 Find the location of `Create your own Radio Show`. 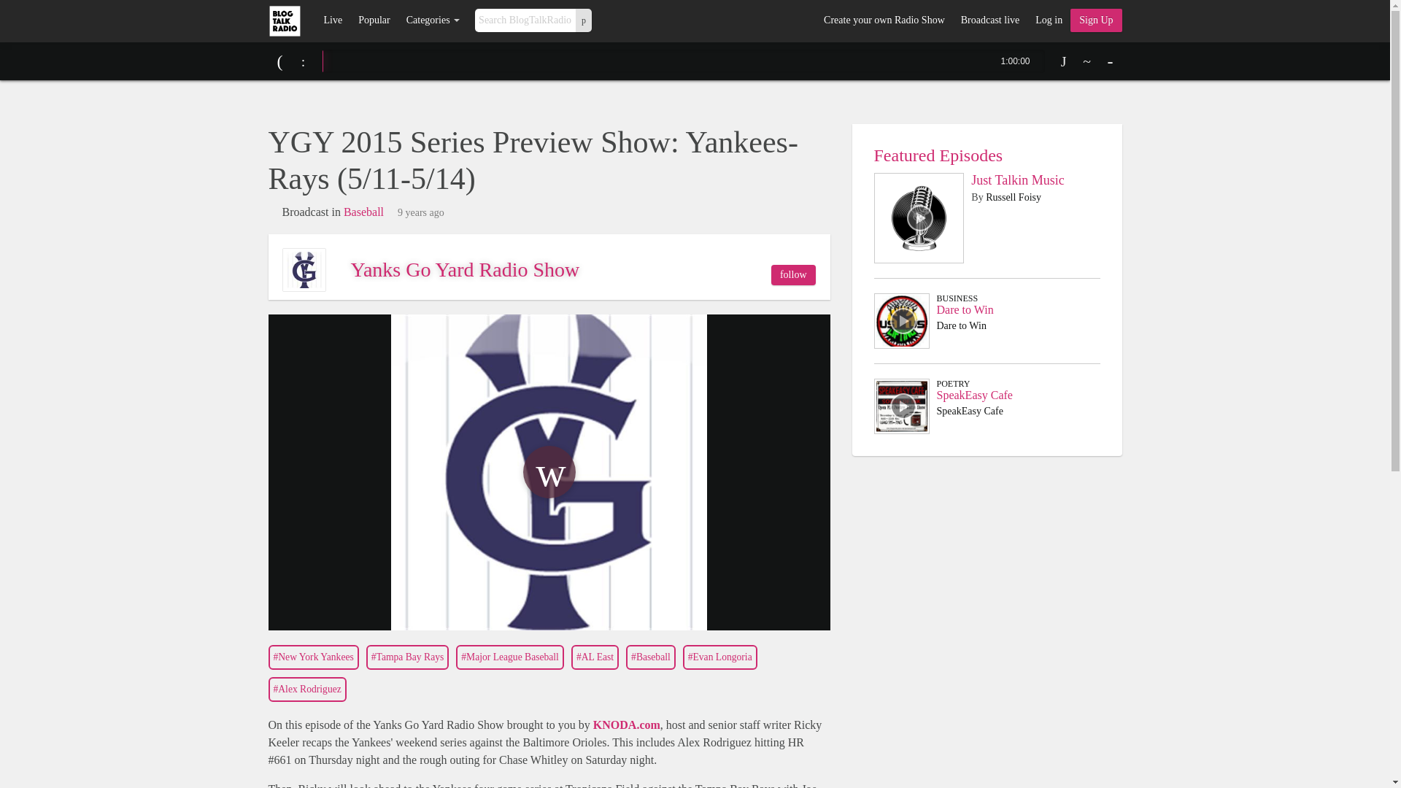

Create your own Radio Show is located at coordinates (884, 20).